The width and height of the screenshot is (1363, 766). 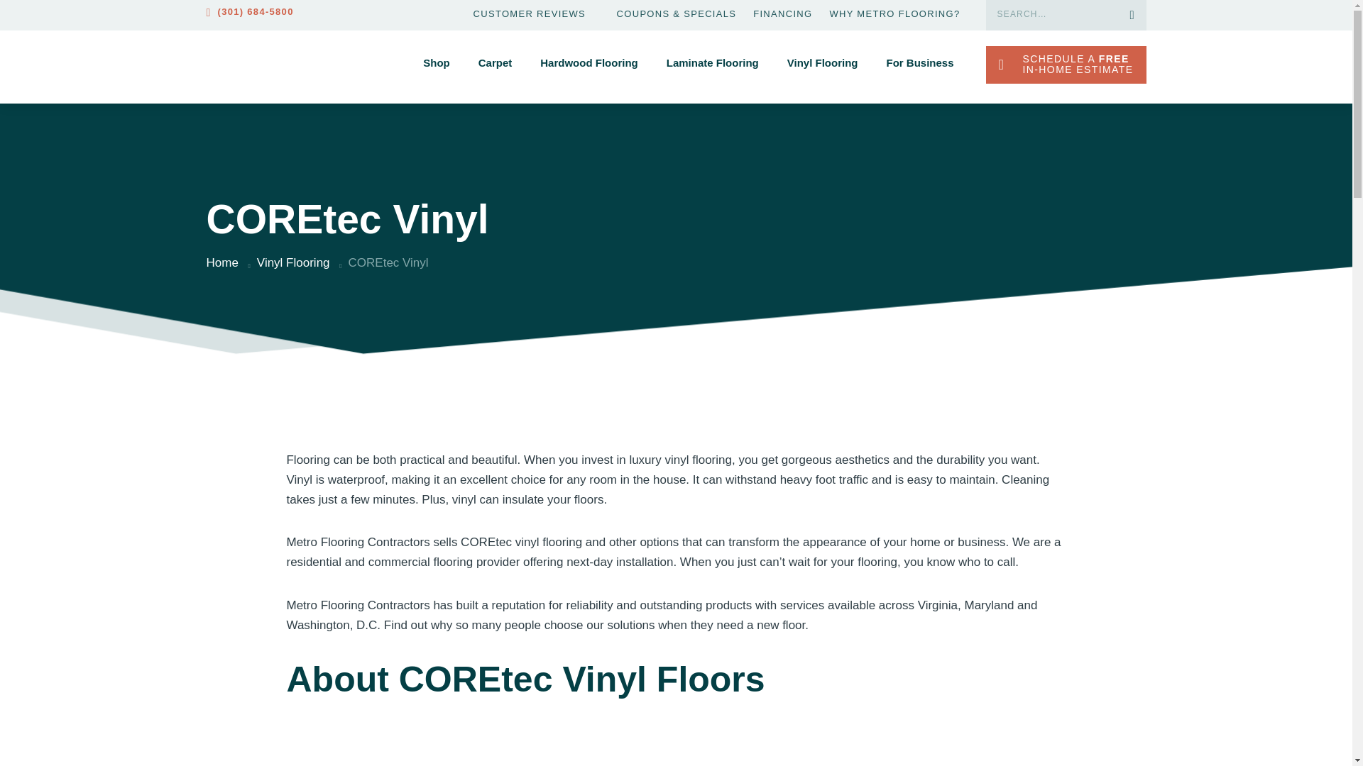 I want to click on Vinyl Flooring, so click(x=823, y=70).